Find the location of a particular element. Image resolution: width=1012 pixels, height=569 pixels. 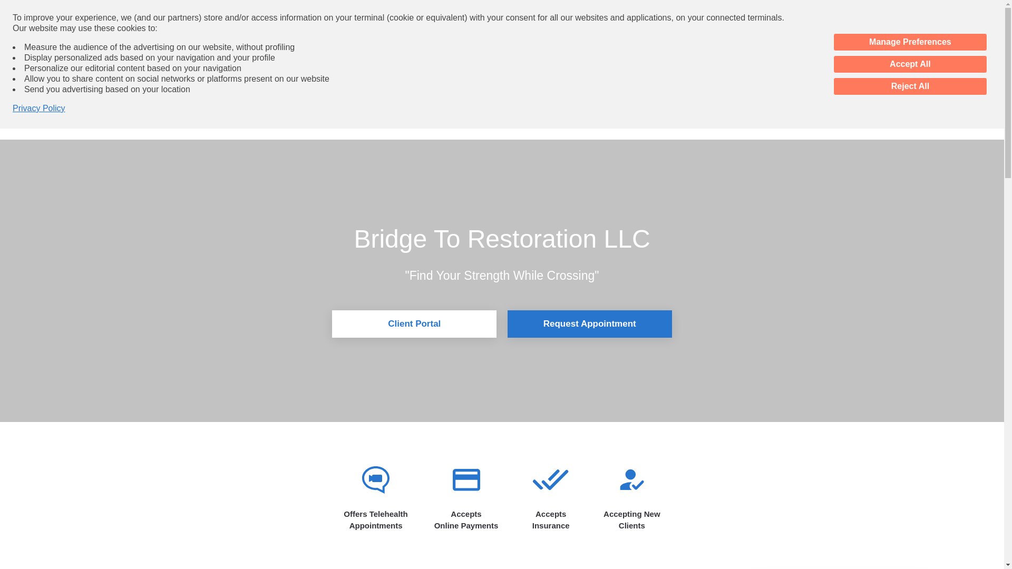

About is located at coordinates (497, 107).